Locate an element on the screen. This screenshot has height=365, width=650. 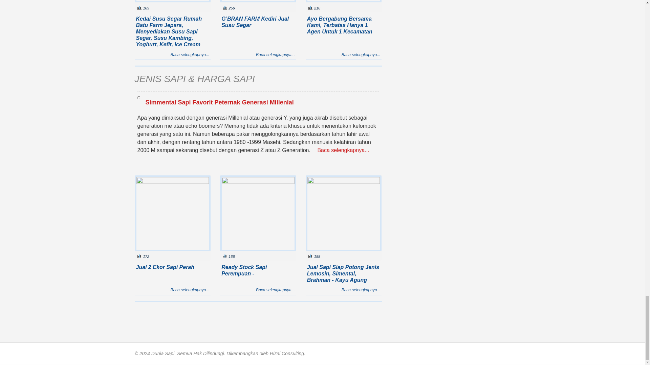
Simmental Sapi Favorit Peternak Generasi Millenial is located at coordinates (139, 97).